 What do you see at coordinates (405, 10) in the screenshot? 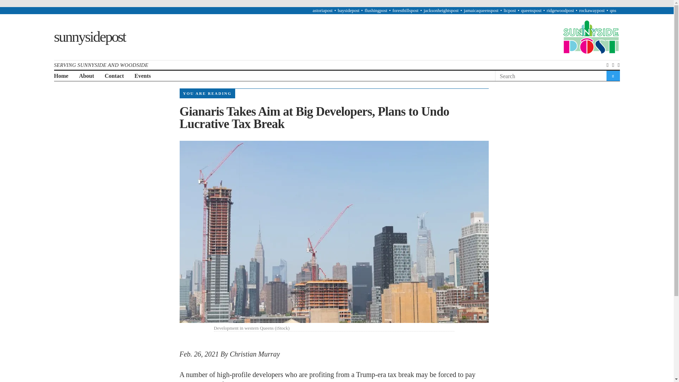
I see `foresthillspost` at bounding box center [405, 10].